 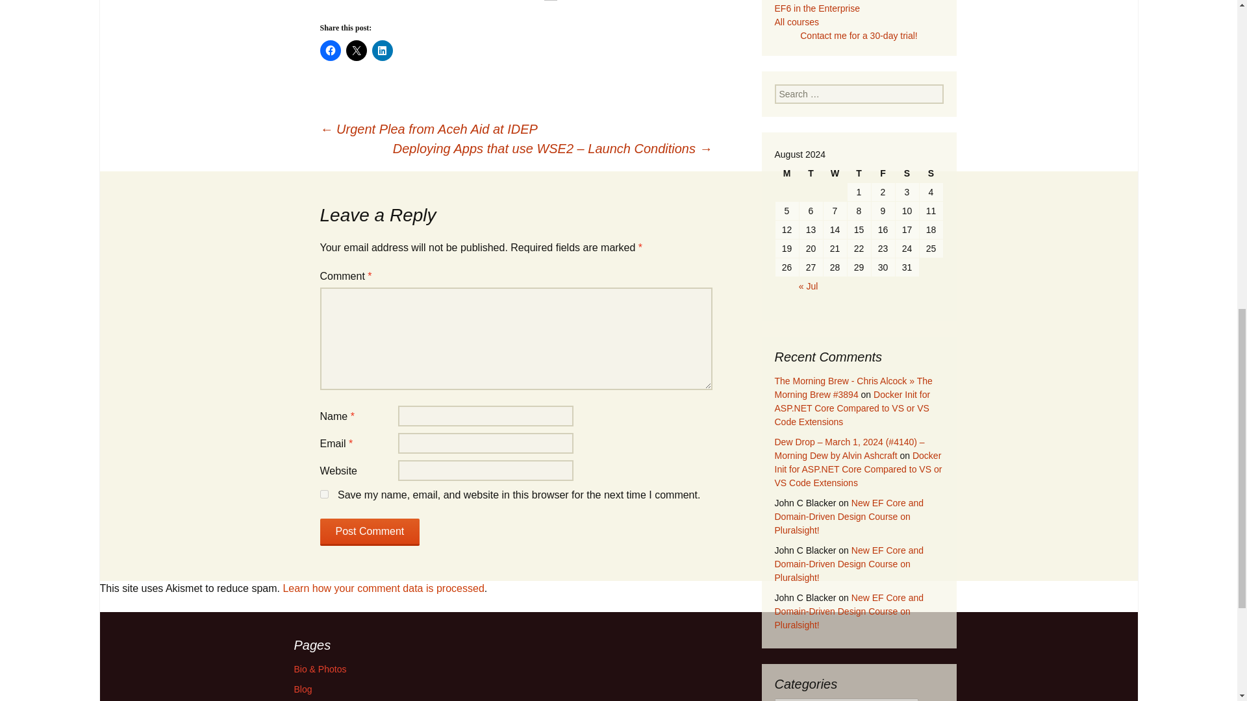 What do you see at coordinates (883, 173) in the screenshot?
I see `Friday` at bounding box center [883, 173].